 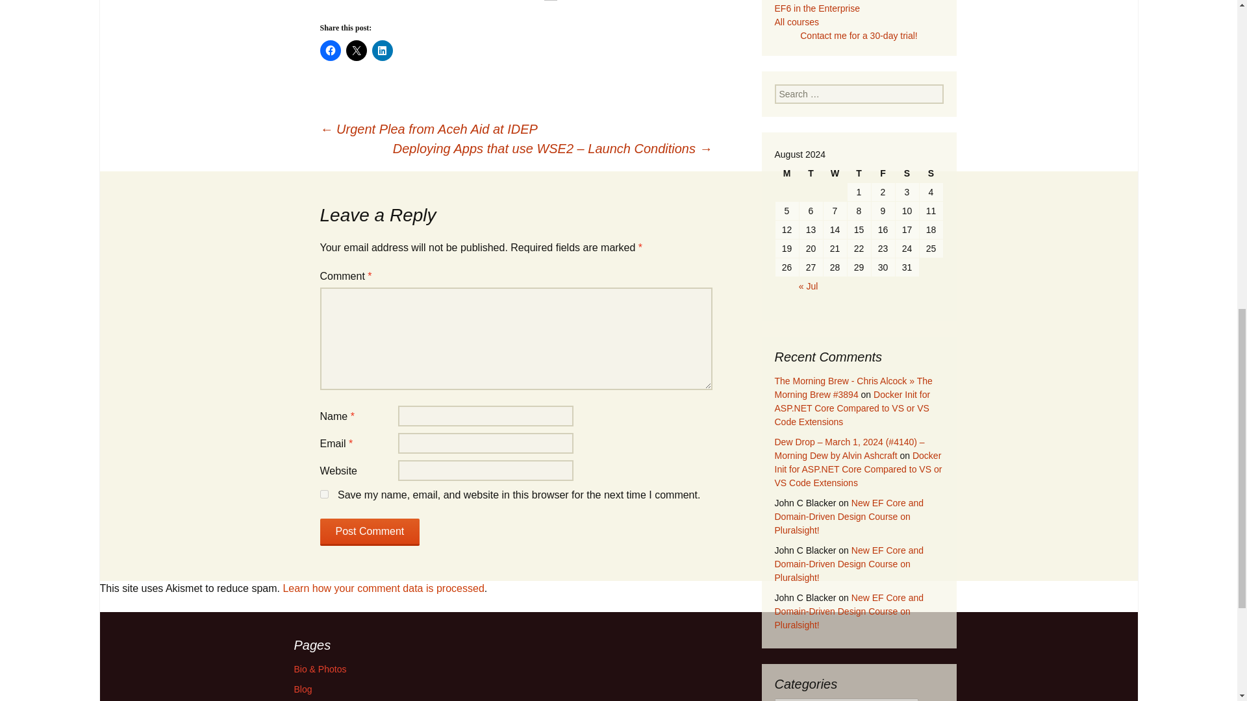 What do you see at coordinates (883, 173) in the screenshot?
I see `Friday` at bounding box center [883, 173].